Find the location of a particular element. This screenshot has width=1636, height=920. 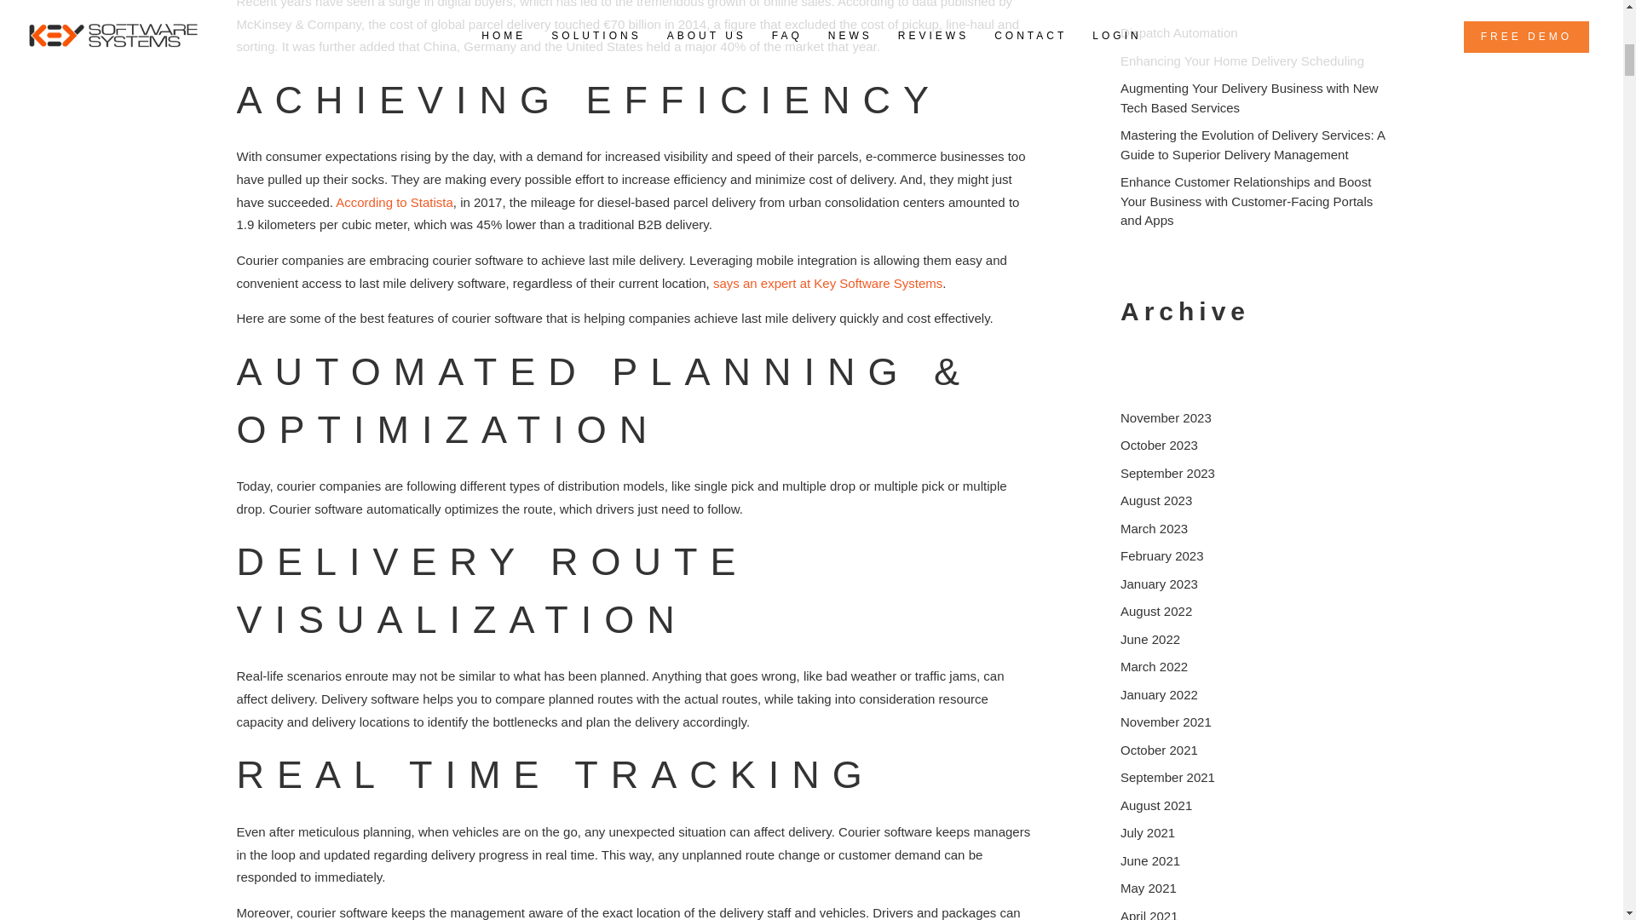

Enhancing Your Home Delivery Scheduling is located at coordinates (1242, 60).